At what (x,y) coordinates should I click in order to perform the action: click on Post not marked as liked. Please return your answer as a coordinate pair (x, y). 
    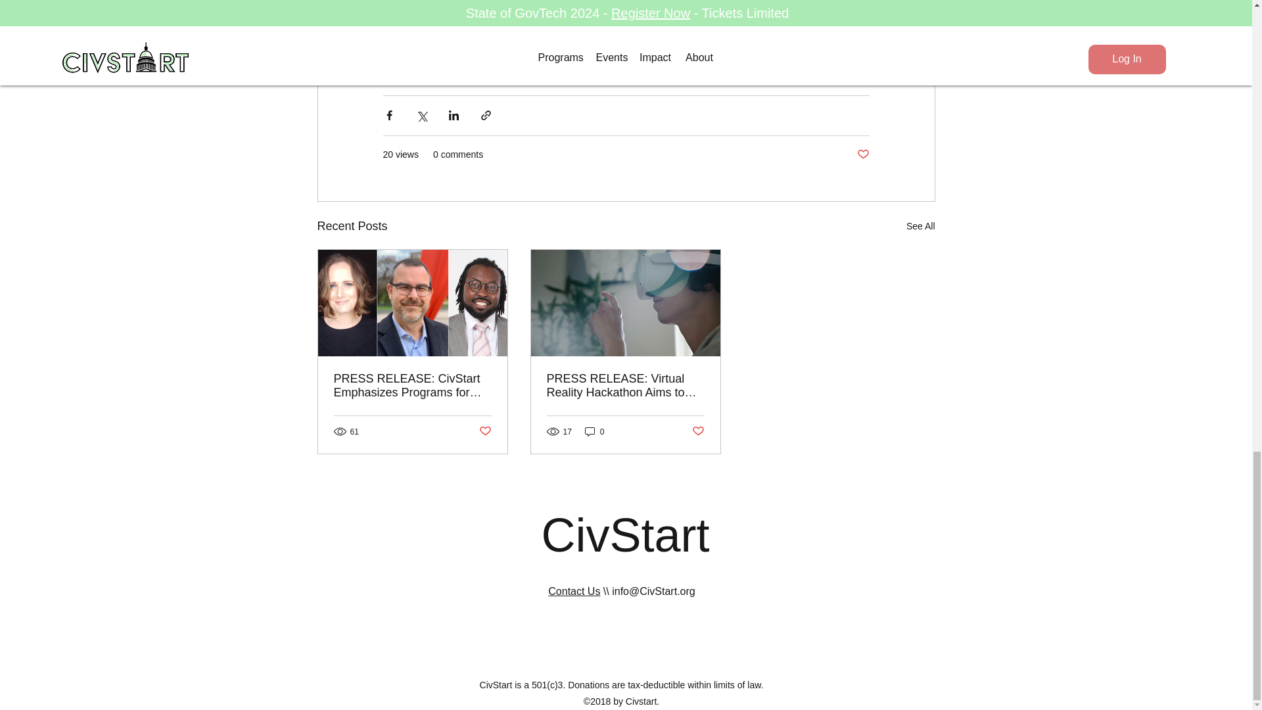
    Looking at the image, I should click on (484, 431).